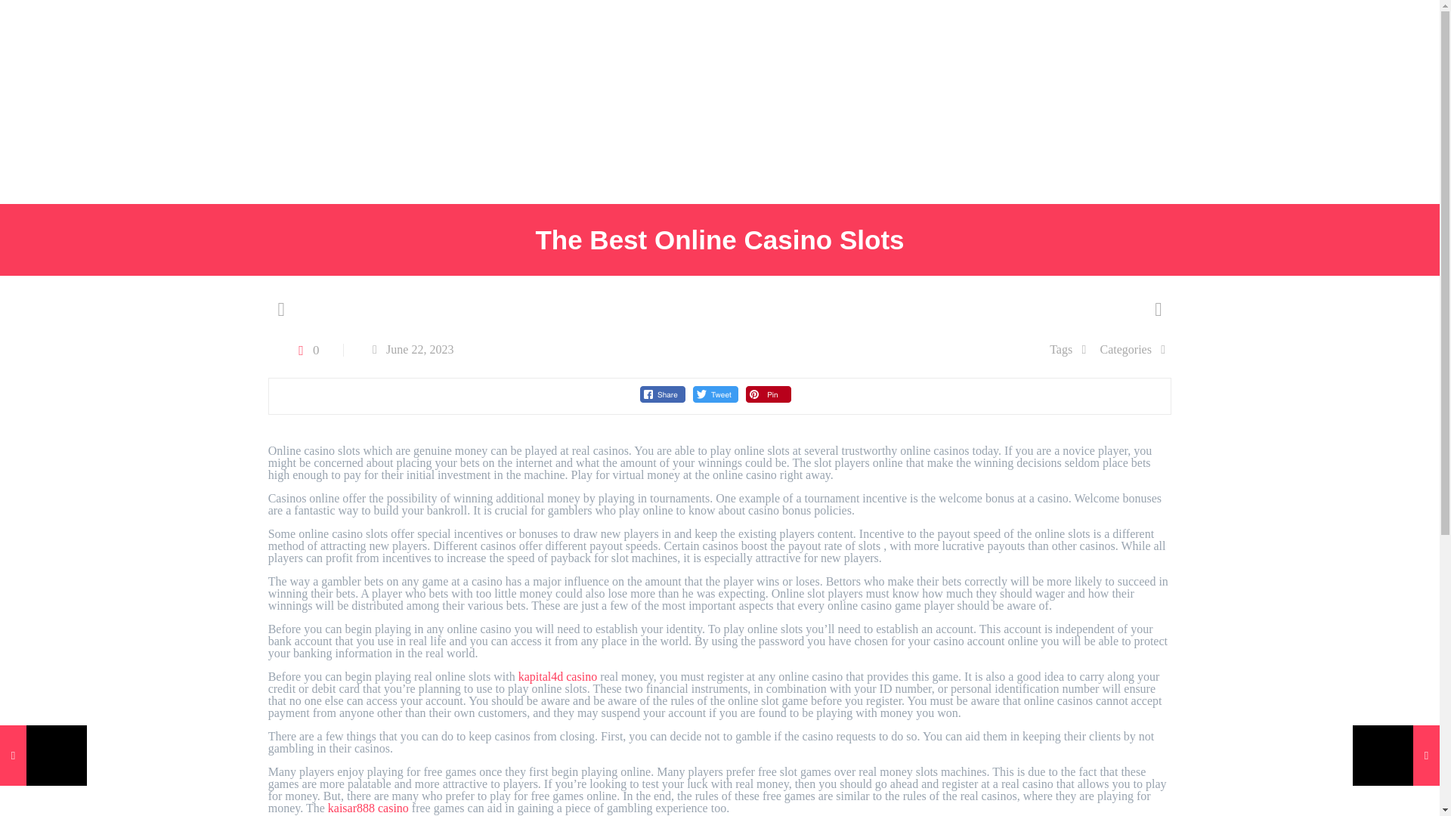 This screenshot has height=816, width=1451. Describe the element at coordinates (368, 807) in the screenshot. I see `kaisar888 casino` at that location.